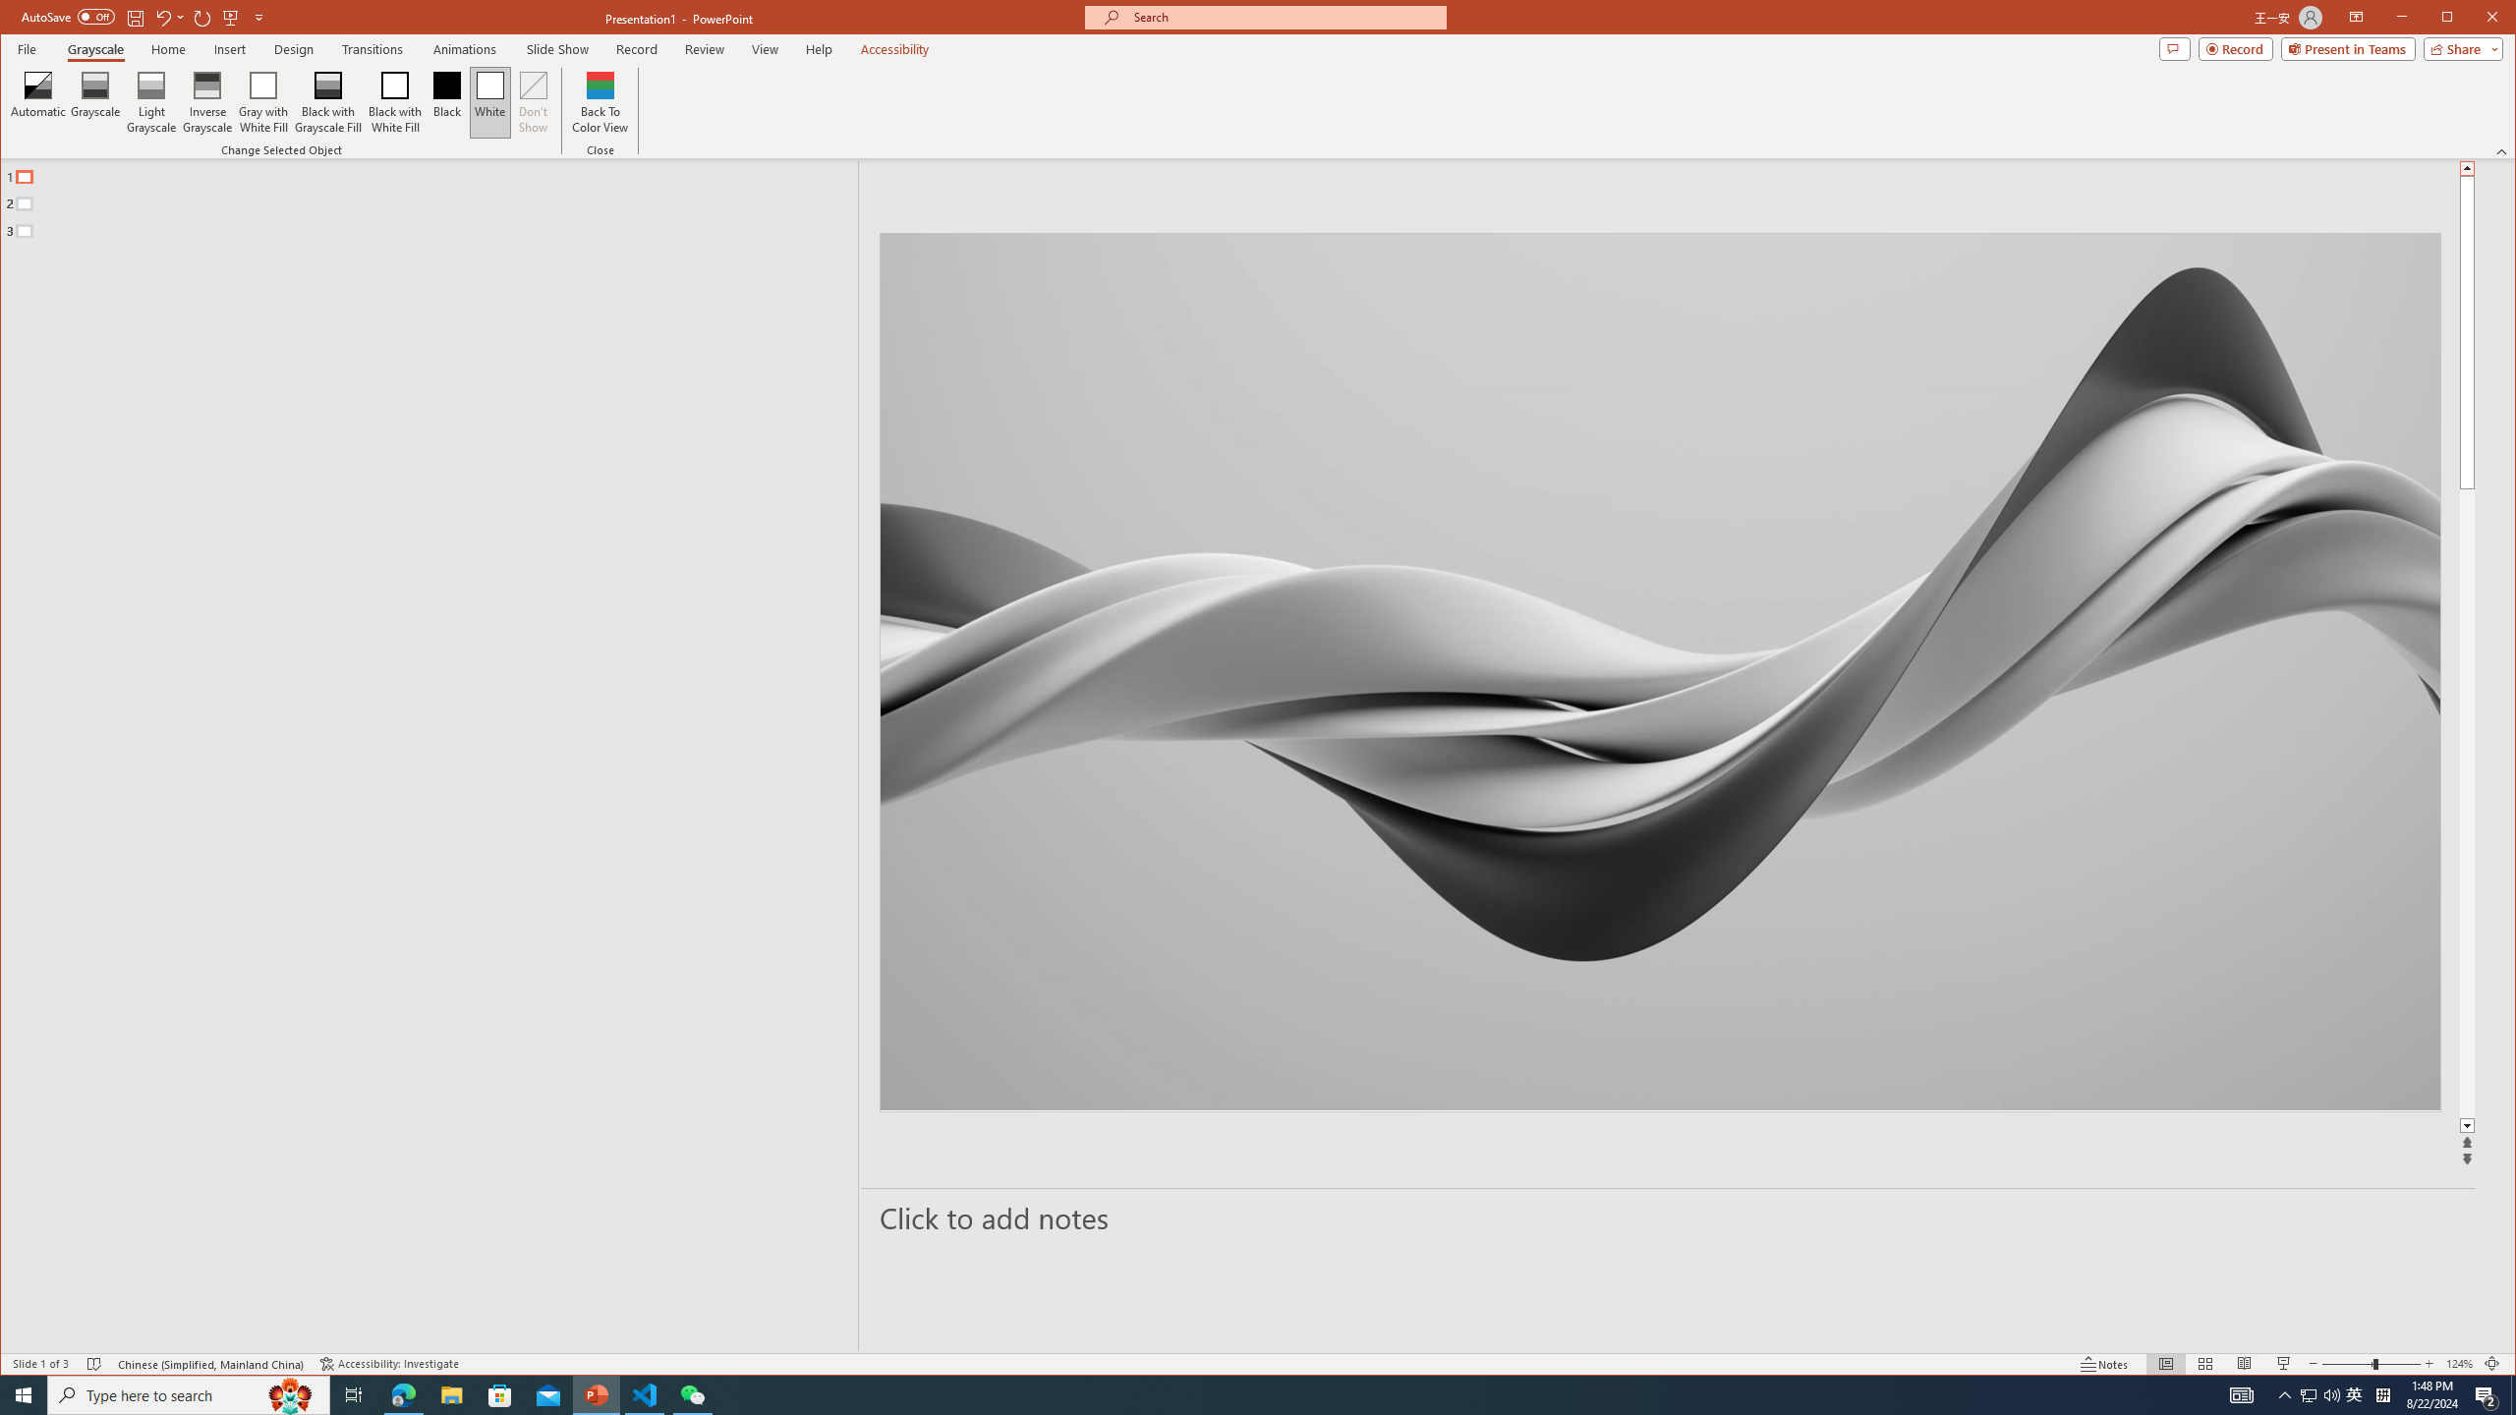  Describe the element at coordinates (2503, 151) in the screenshot. I see `Collapse the Ribbon` at that location.